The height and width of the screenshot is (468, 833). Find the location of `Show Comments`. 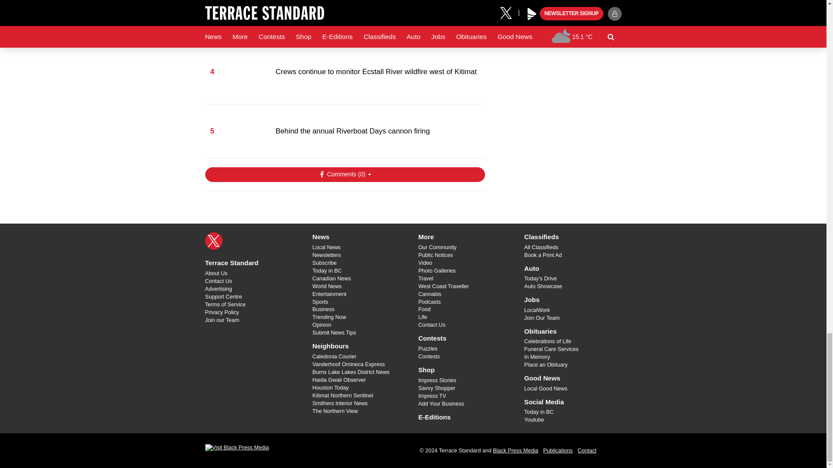

Show Comments is located at coordinates (344, 174).